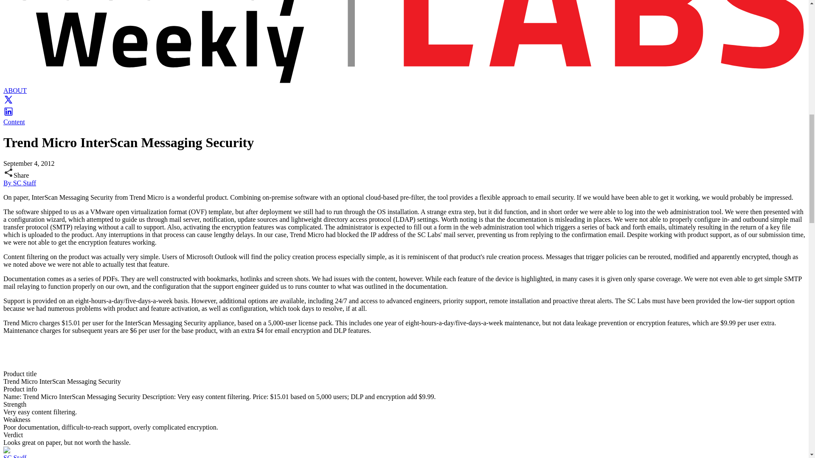 The image size is (815, 458). What do you see at coordinates (14, 121) in the screenshot?
I see `Content` at bounding box center [14, 121].